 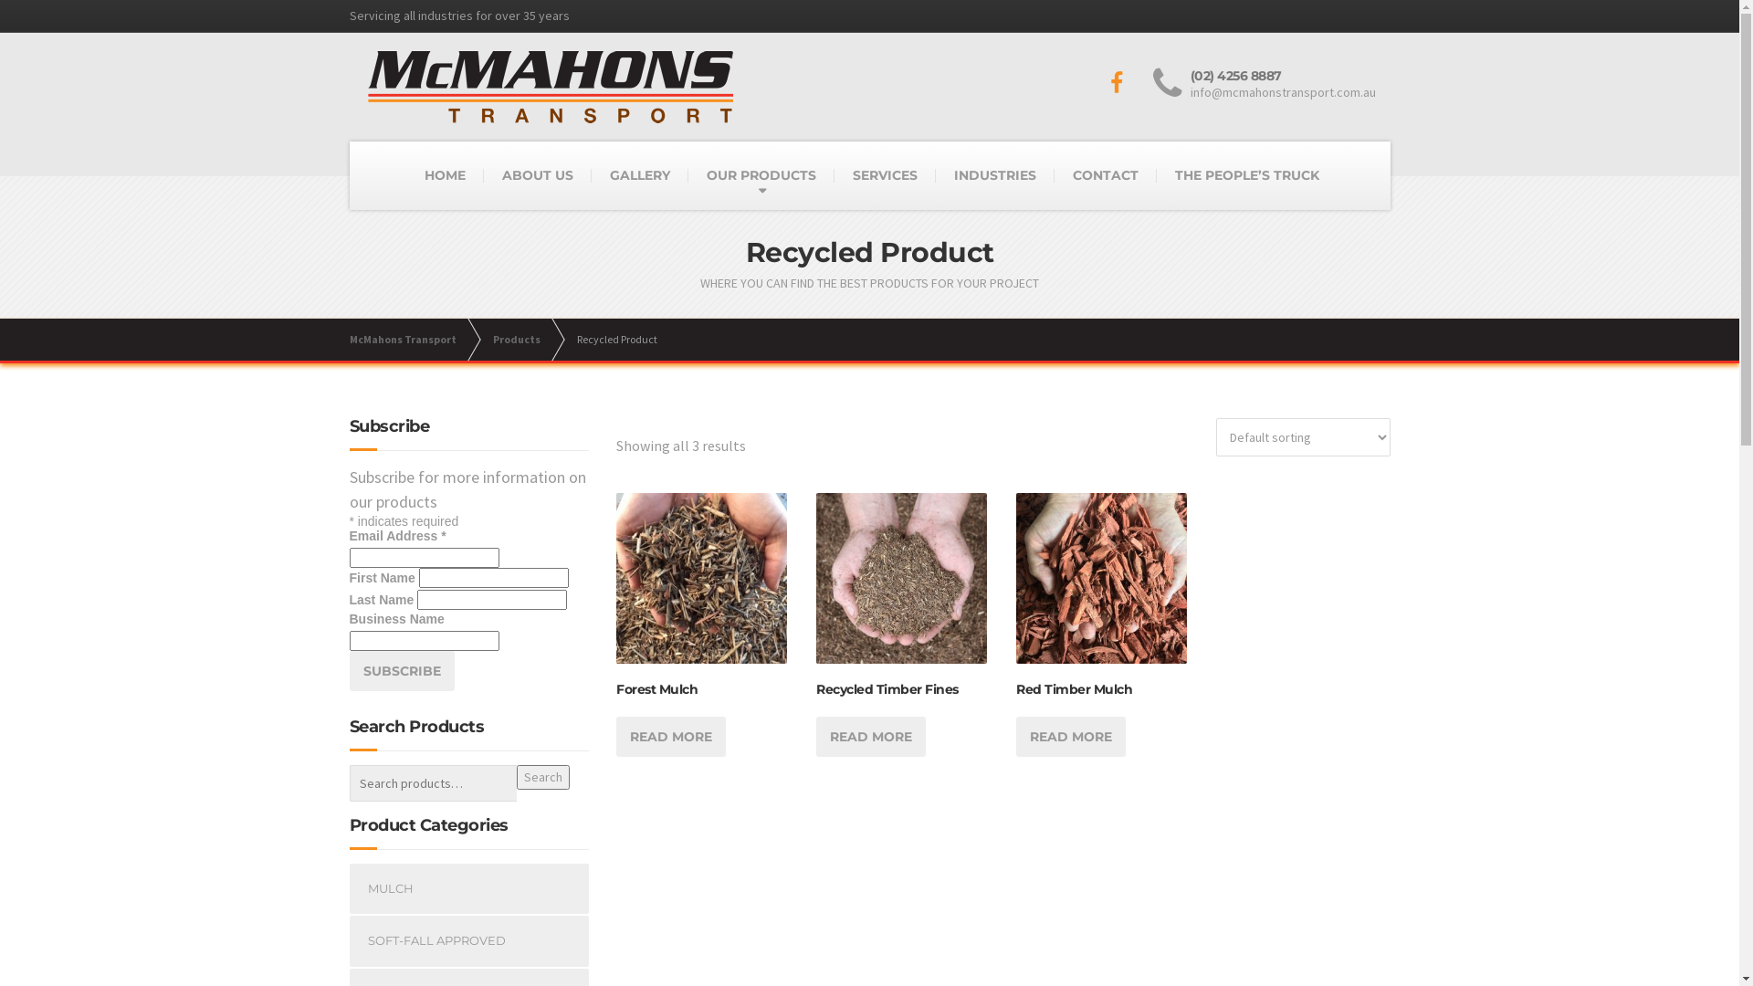 What do you see at coordinates (640, 175) in the screenshot?
I see `GALLERY` at bounding box center [640, 175].